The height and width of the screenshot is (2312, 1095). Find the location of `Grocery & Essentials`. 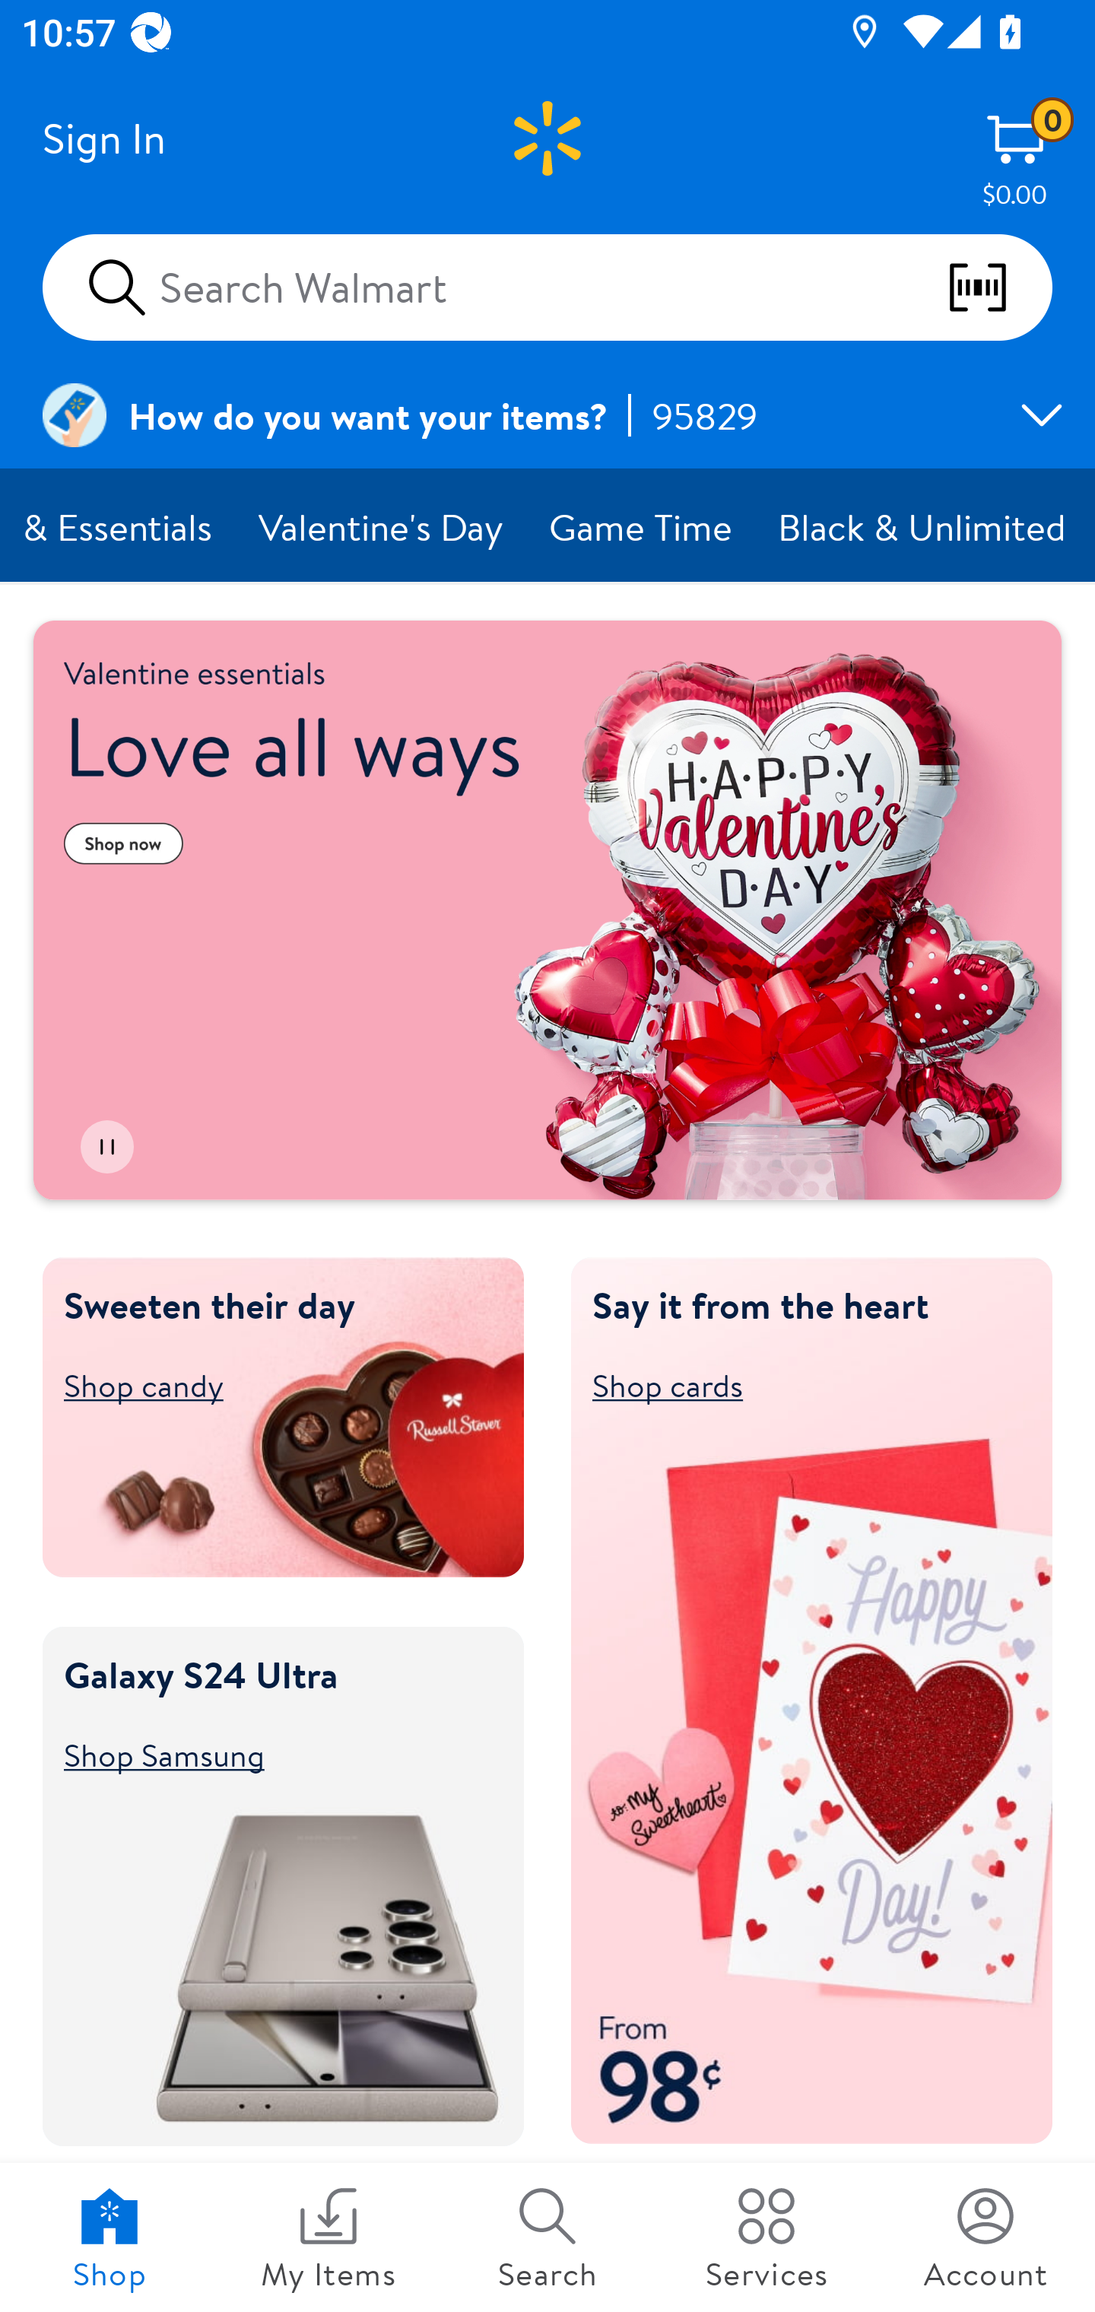

Grocery & Essentials is located at coordinates (119, 527).